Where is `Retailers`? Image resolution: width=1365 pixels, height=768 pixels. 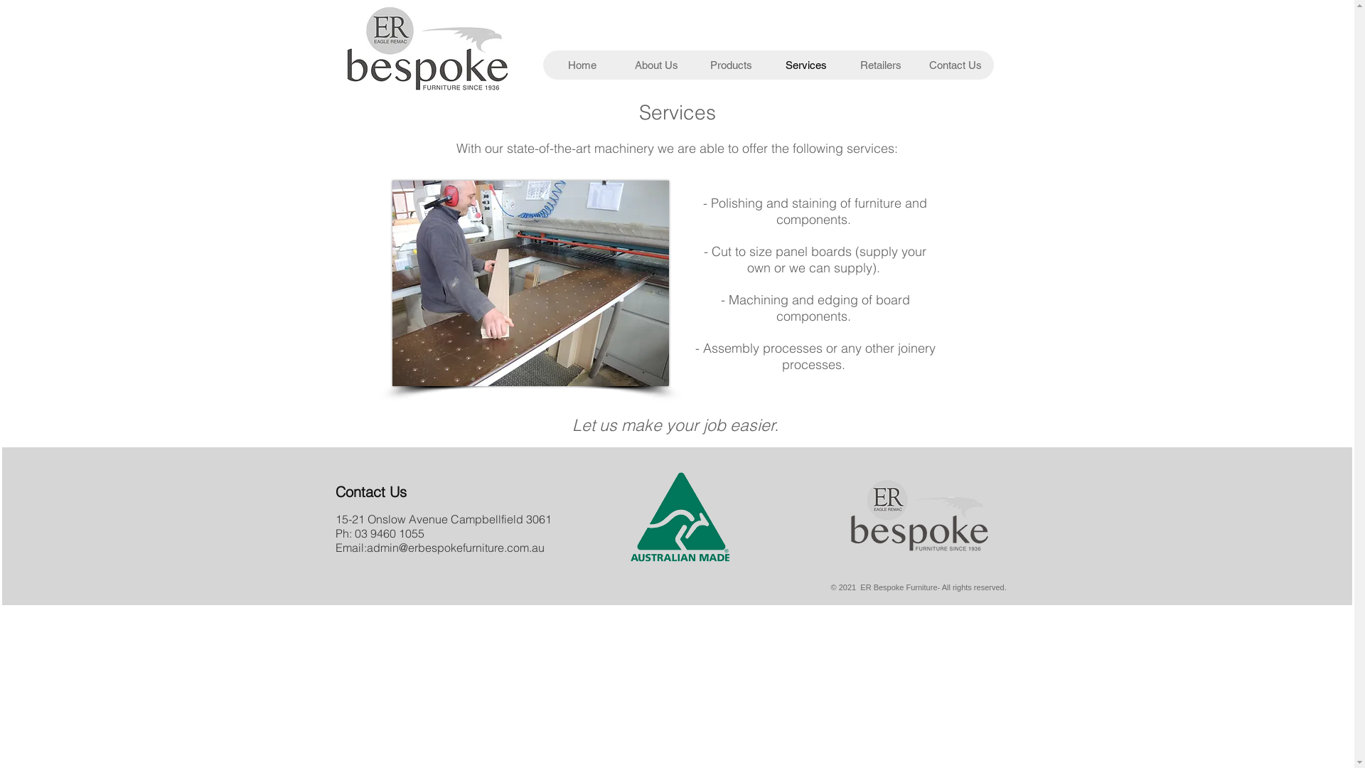
Retailers is located at coordinates (880, 65).